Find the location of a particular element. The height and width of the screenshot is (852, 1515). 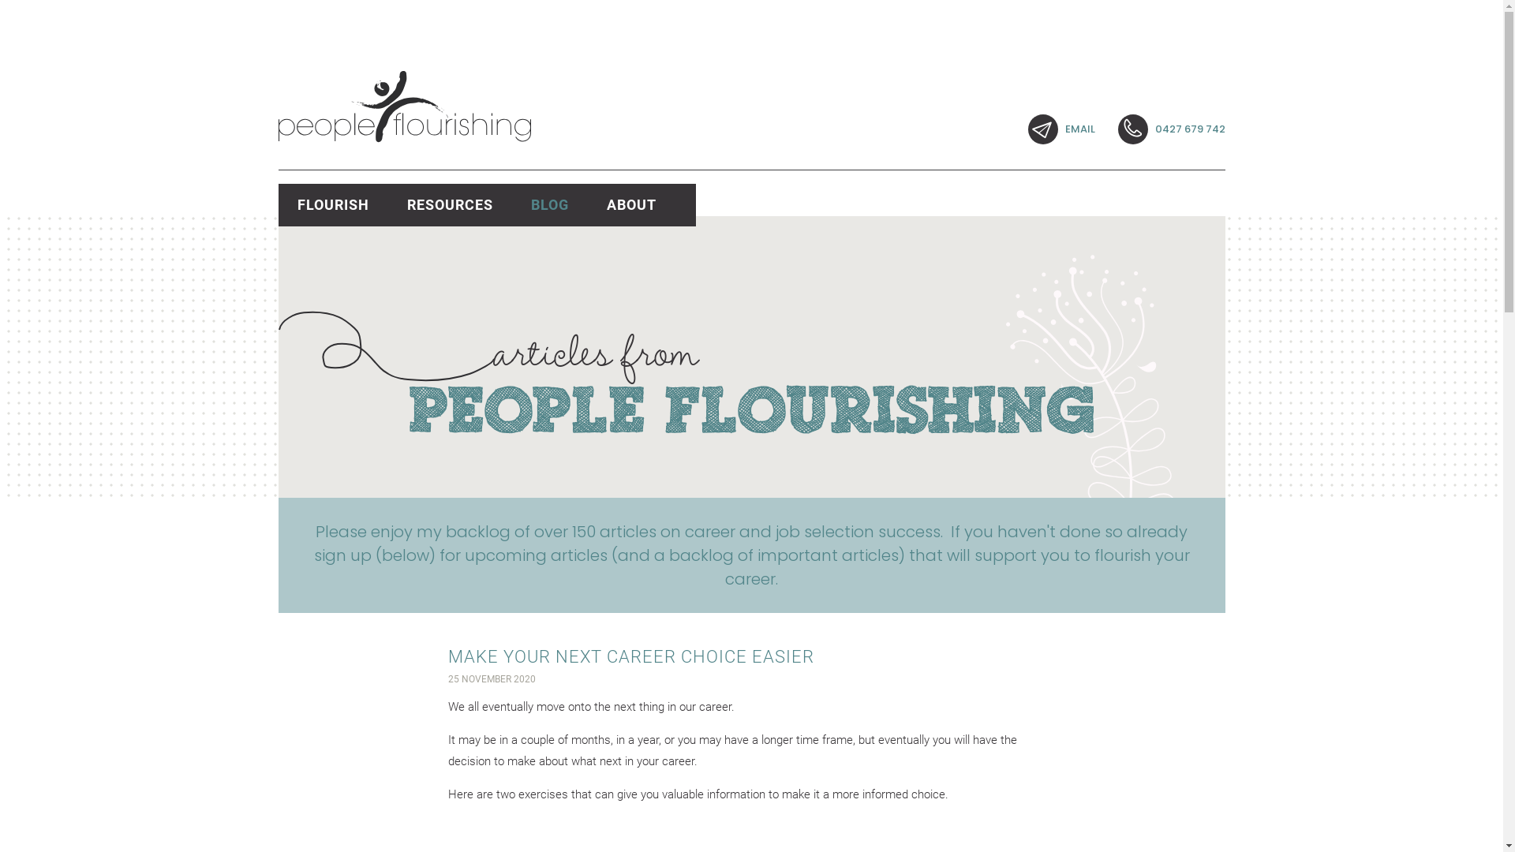

ABOUT is located at coordinates (641, 205).